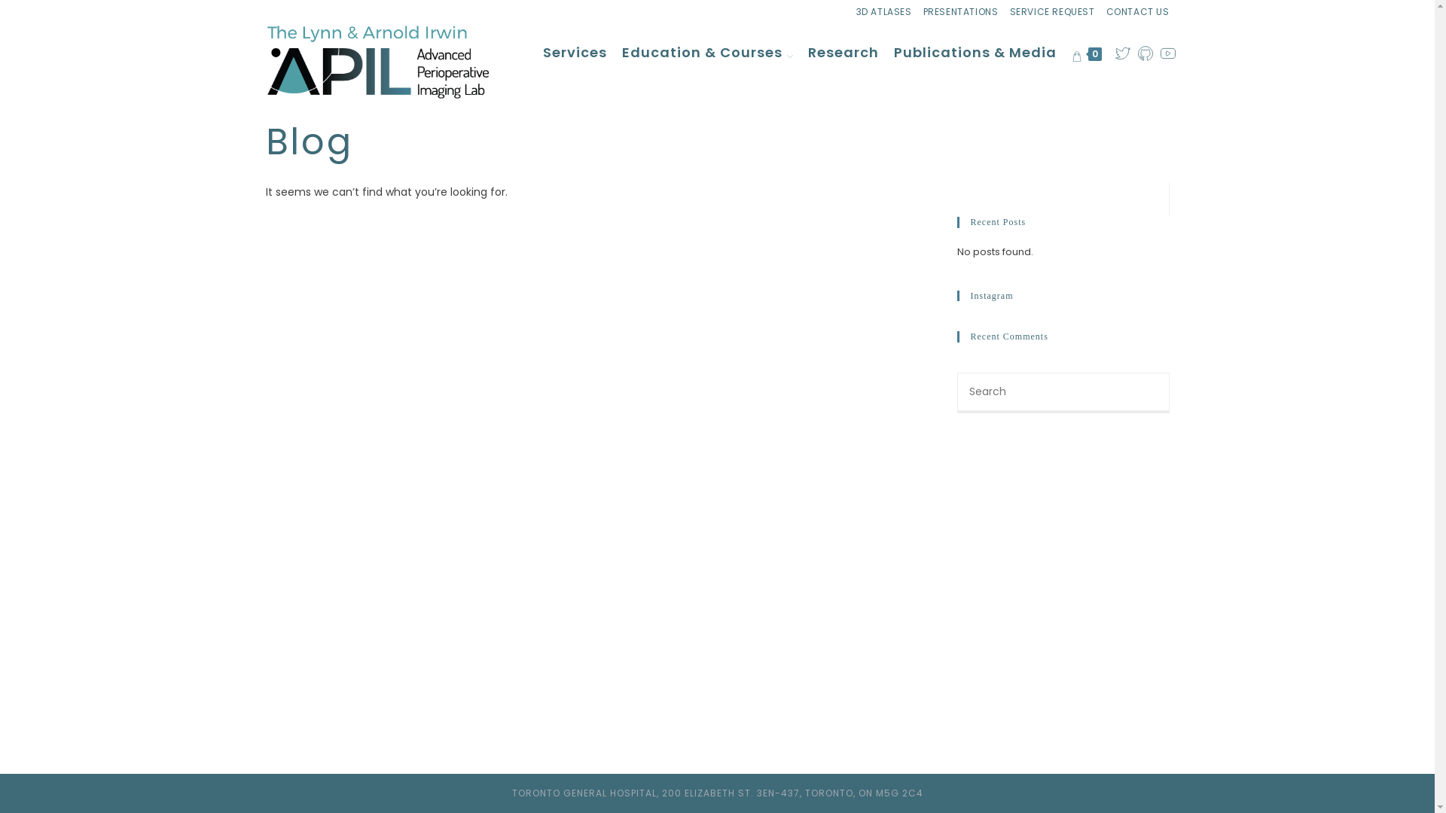  Describe the element at coordinates (1137, 12) in the screenshot. I see `CONTACT US` at that location.